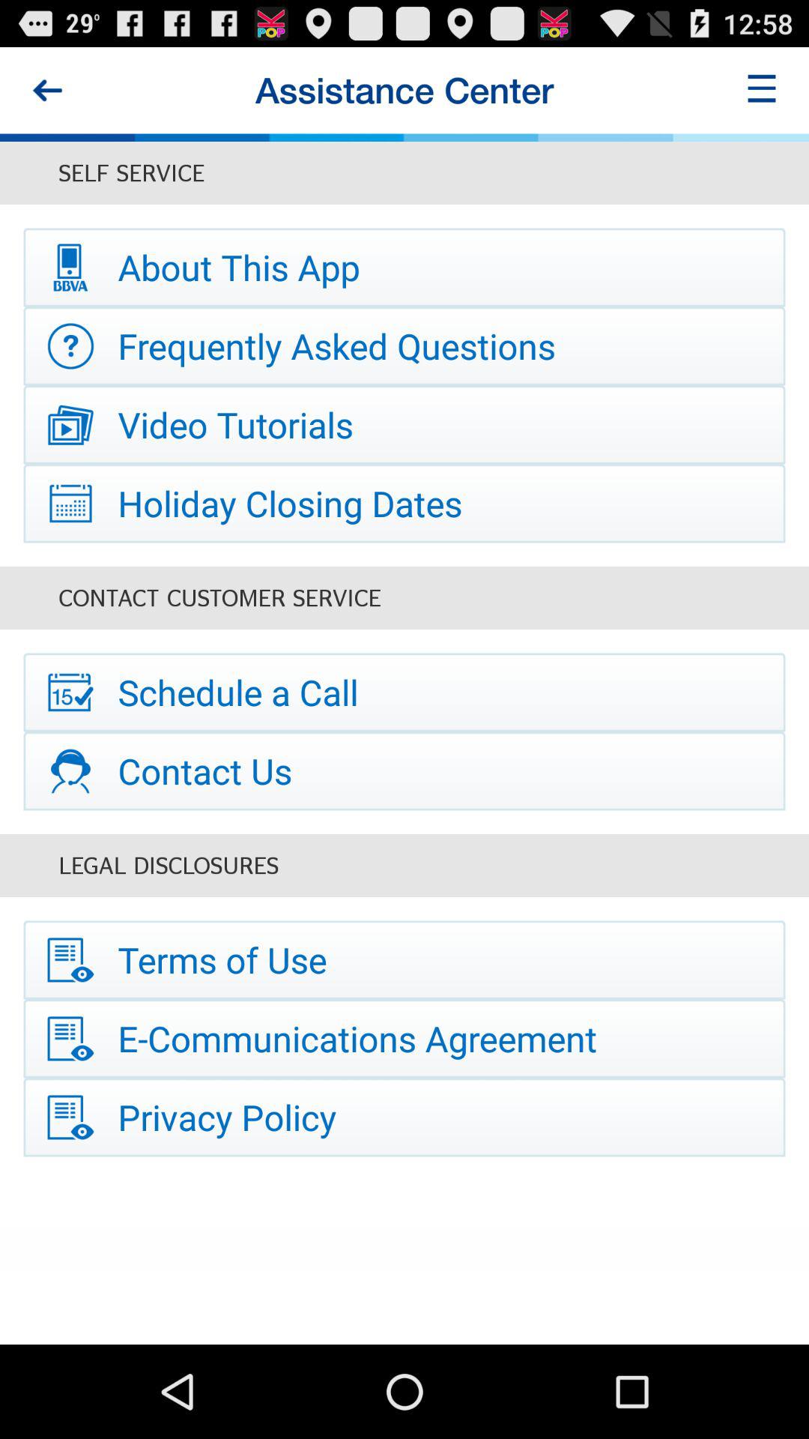  Describe the element at coordinates (404, 90) in the screenshot. I see `click the assistance center item` at that location.